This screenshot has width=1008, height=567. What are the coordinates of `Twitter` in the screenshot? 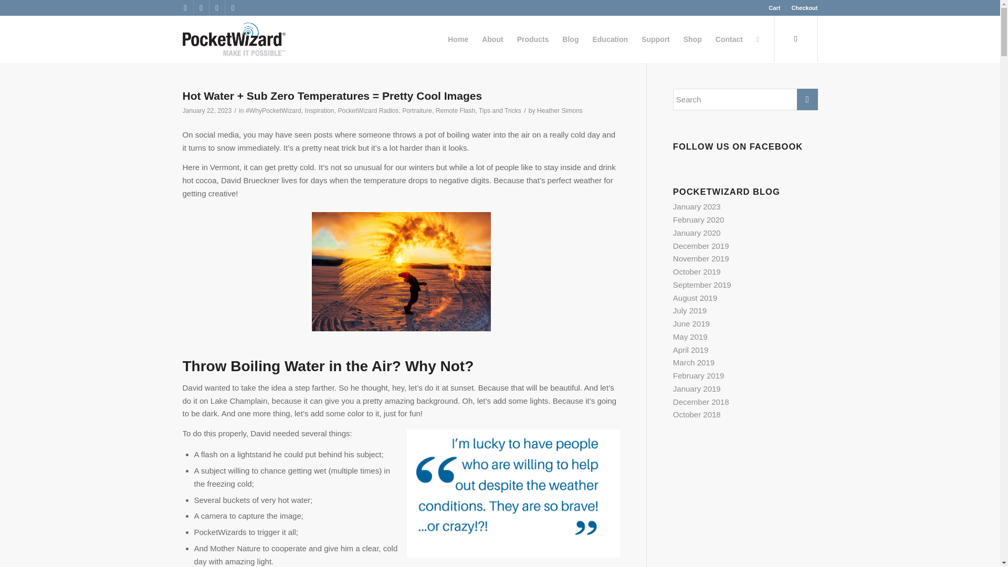 It's located at (185, 8).